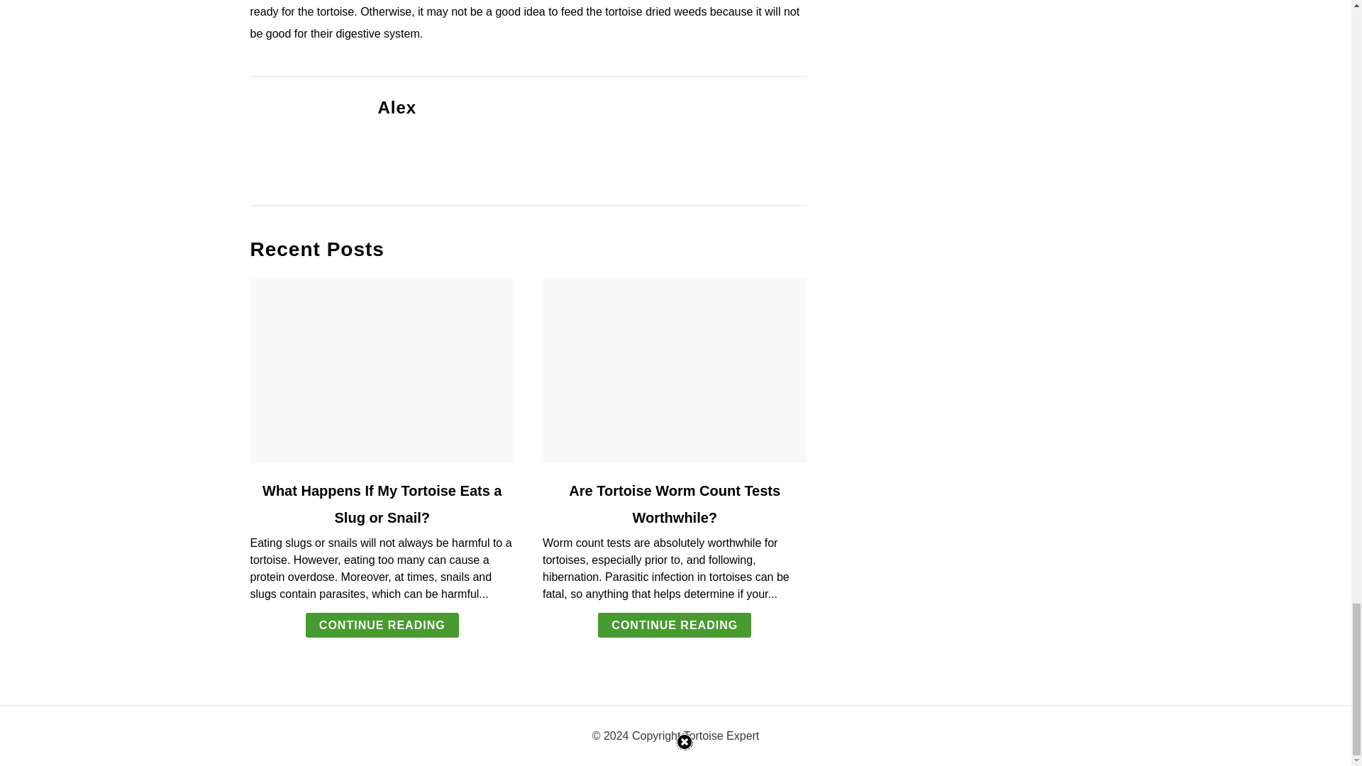  What do you see at coordinates (674, 625) in the screenshot?
I see `CONTINUE READING` at bounding box center [674, 625].